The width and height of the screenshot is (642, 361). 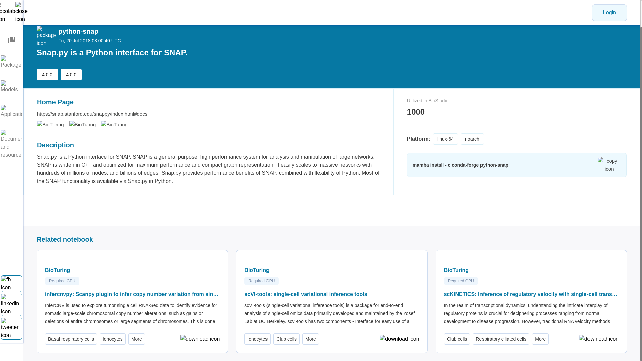 I want to click on scVI-tools: single-cell variational inference tools, so click(x=332, y=294).